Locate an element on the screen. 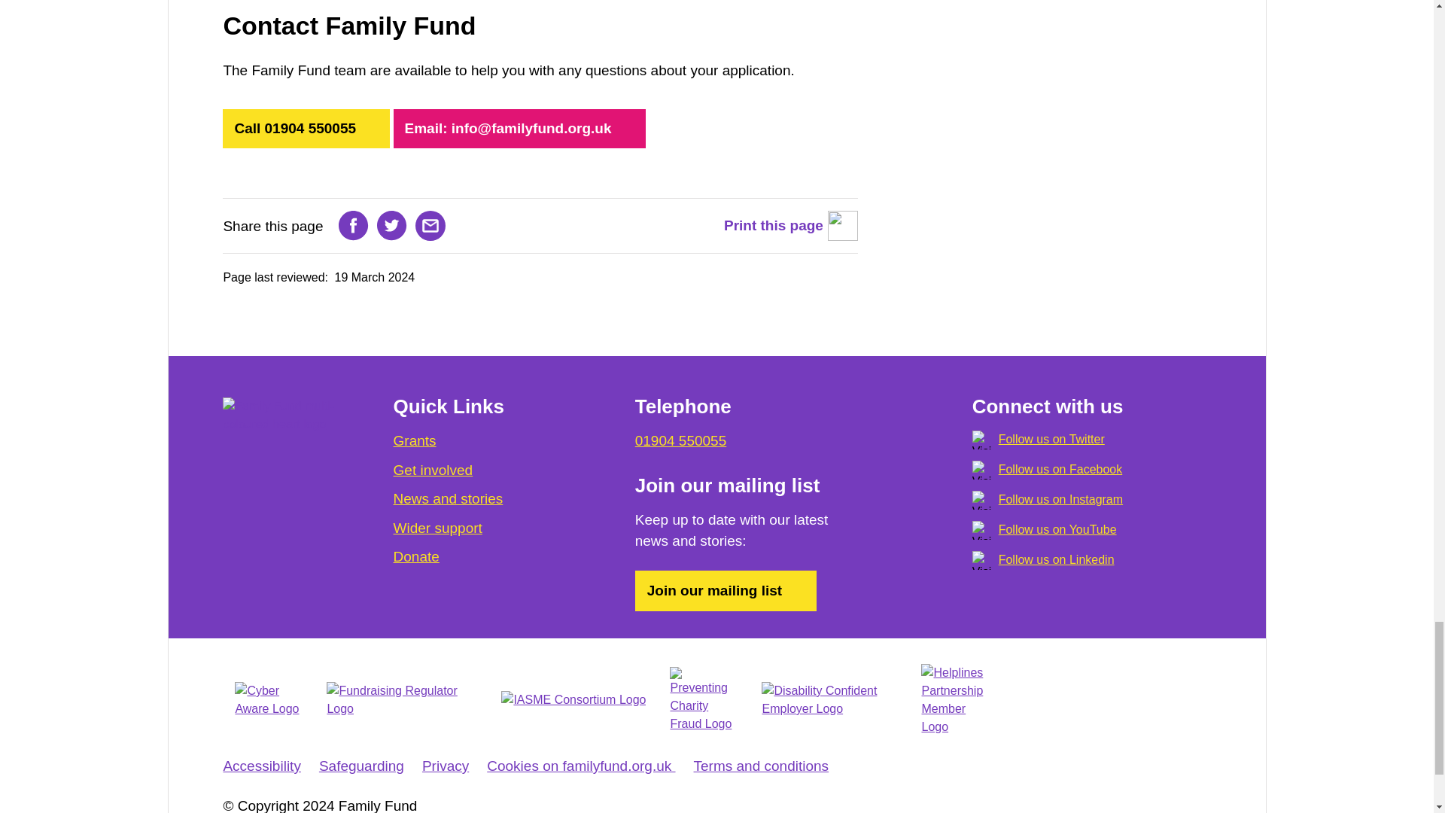 The width and height of the screenshot is (1445, 813). Share on Facebook is located at coordinates (353, 225).